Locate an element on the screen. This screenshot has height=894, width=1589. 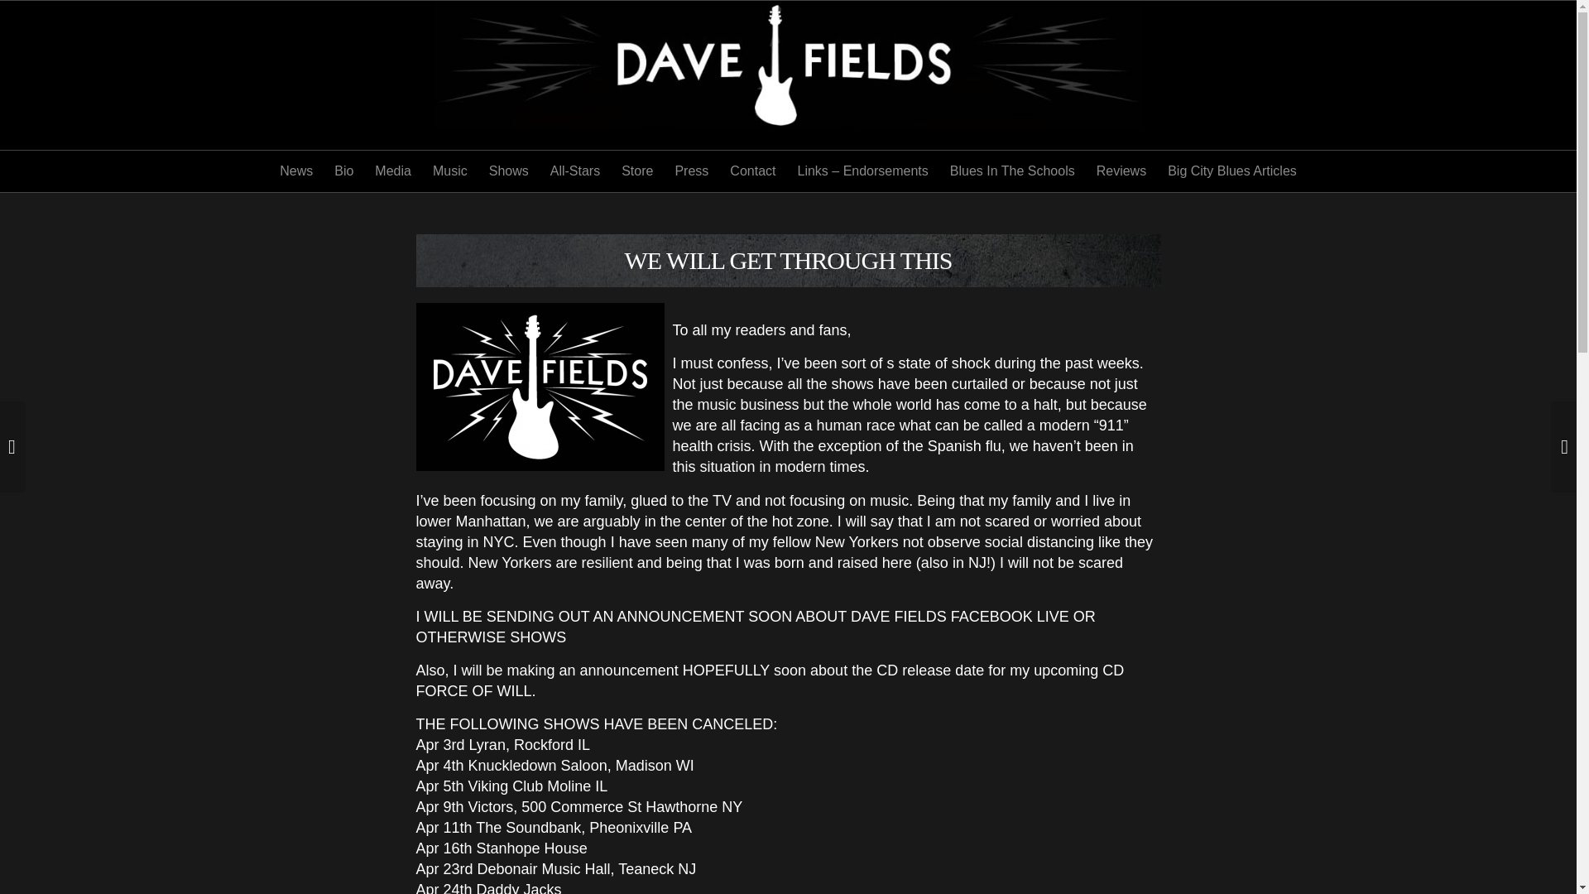
Music is located at coordinates (450, 171).